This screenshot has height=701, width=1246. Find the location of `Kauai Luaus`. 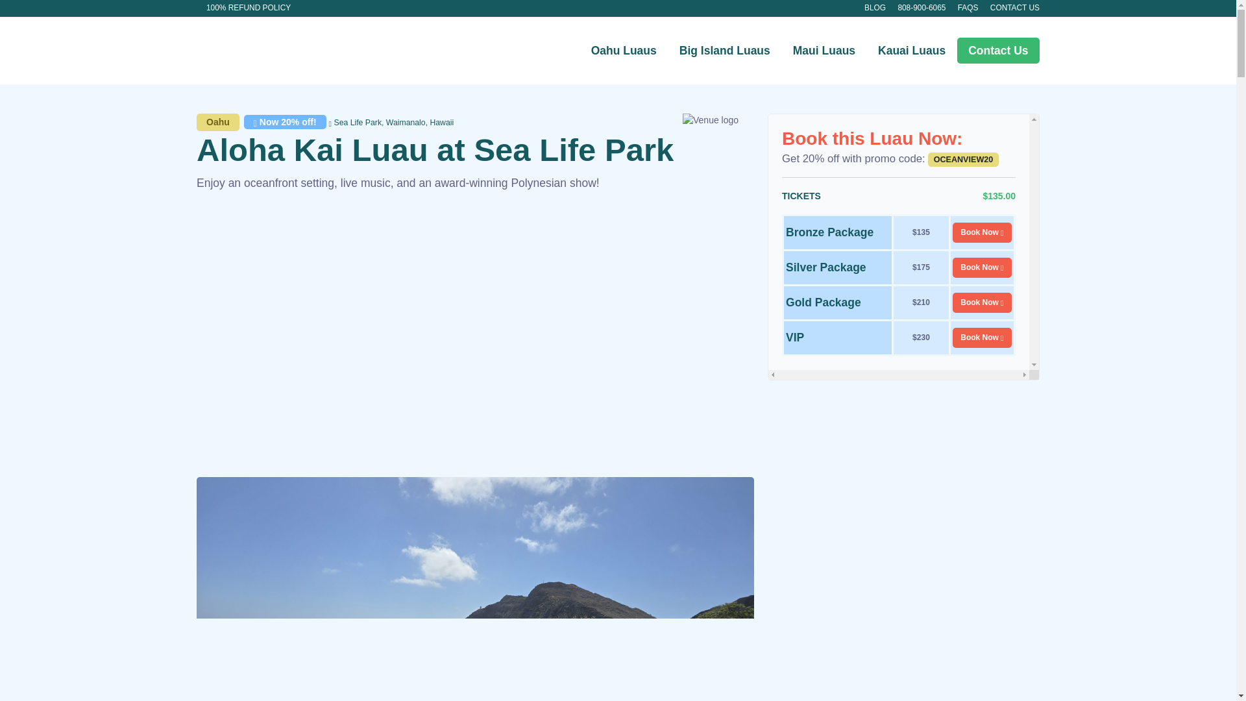

Kauai Luaus is located at coordinates (912, 51).